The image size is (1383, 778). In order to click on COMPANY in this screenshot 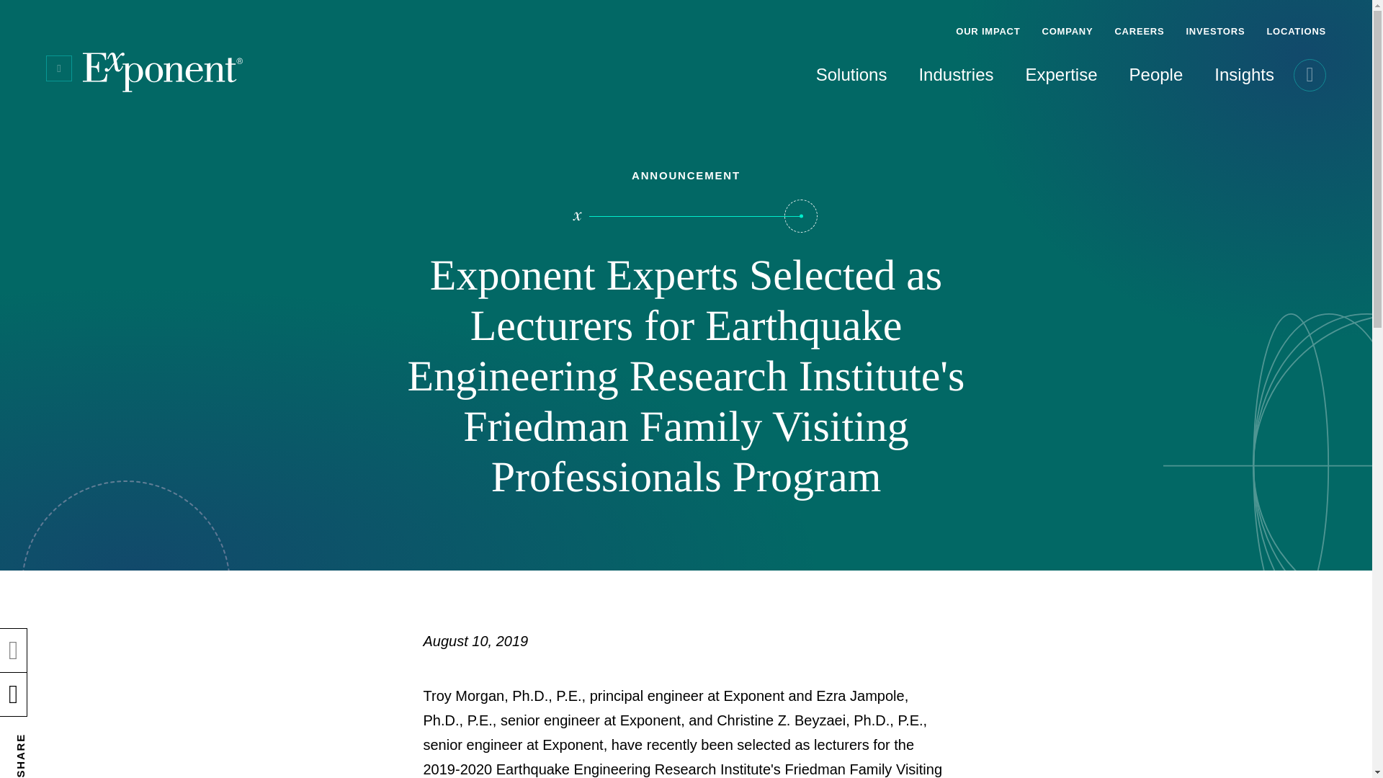, I will do `click(1067, 22)`.